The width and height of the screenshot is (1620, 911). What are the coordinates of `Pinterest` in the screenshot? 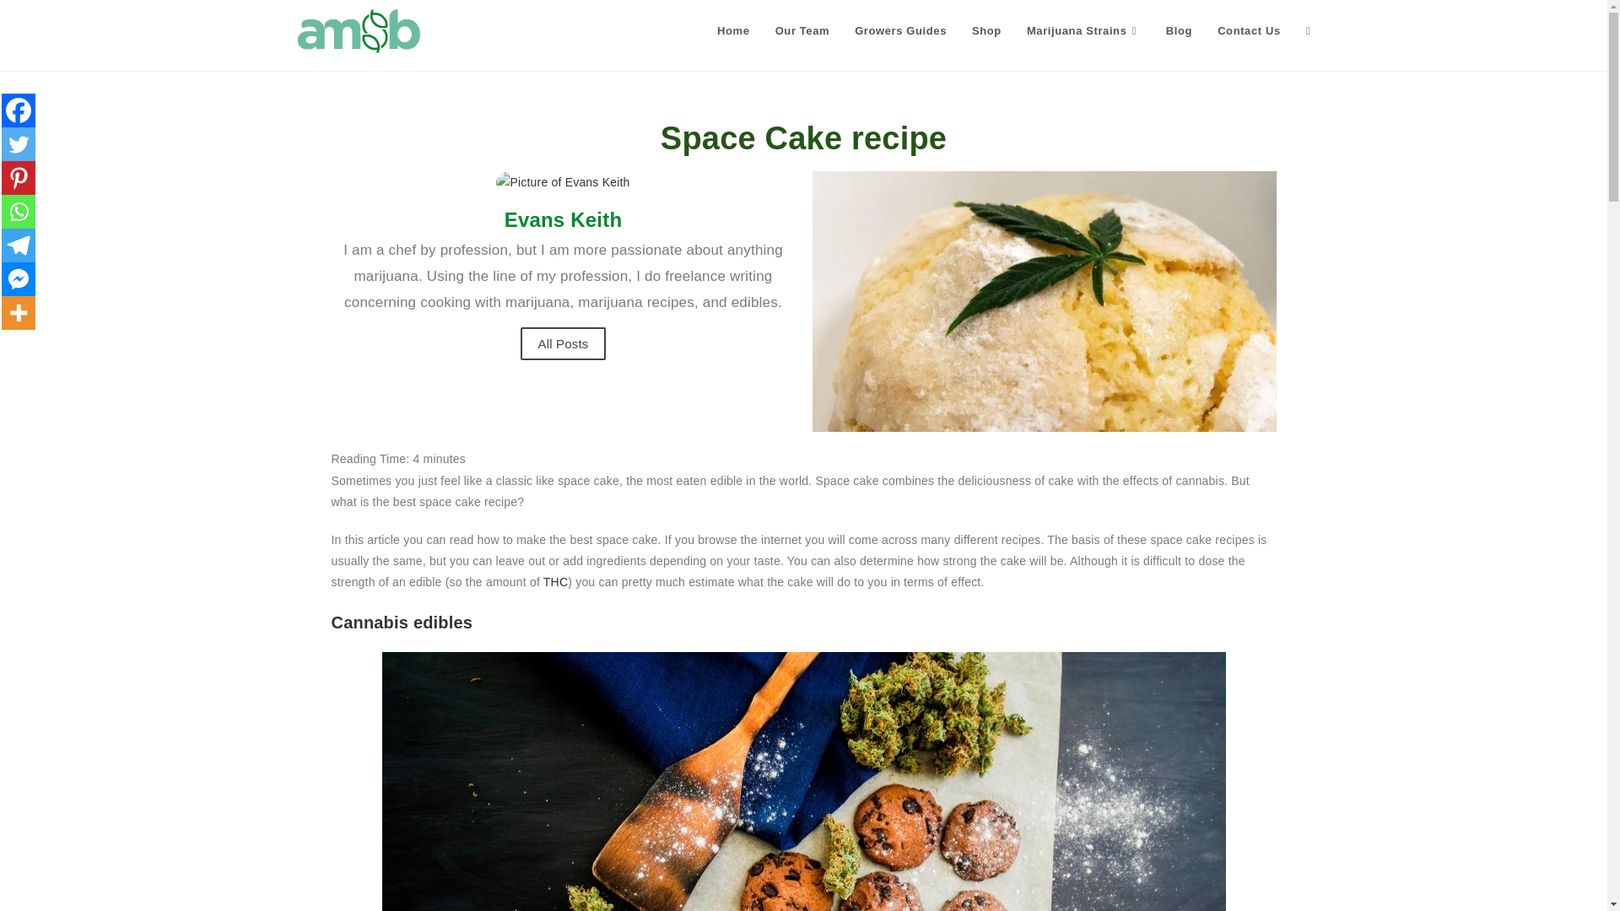 It's located at (19, 178).